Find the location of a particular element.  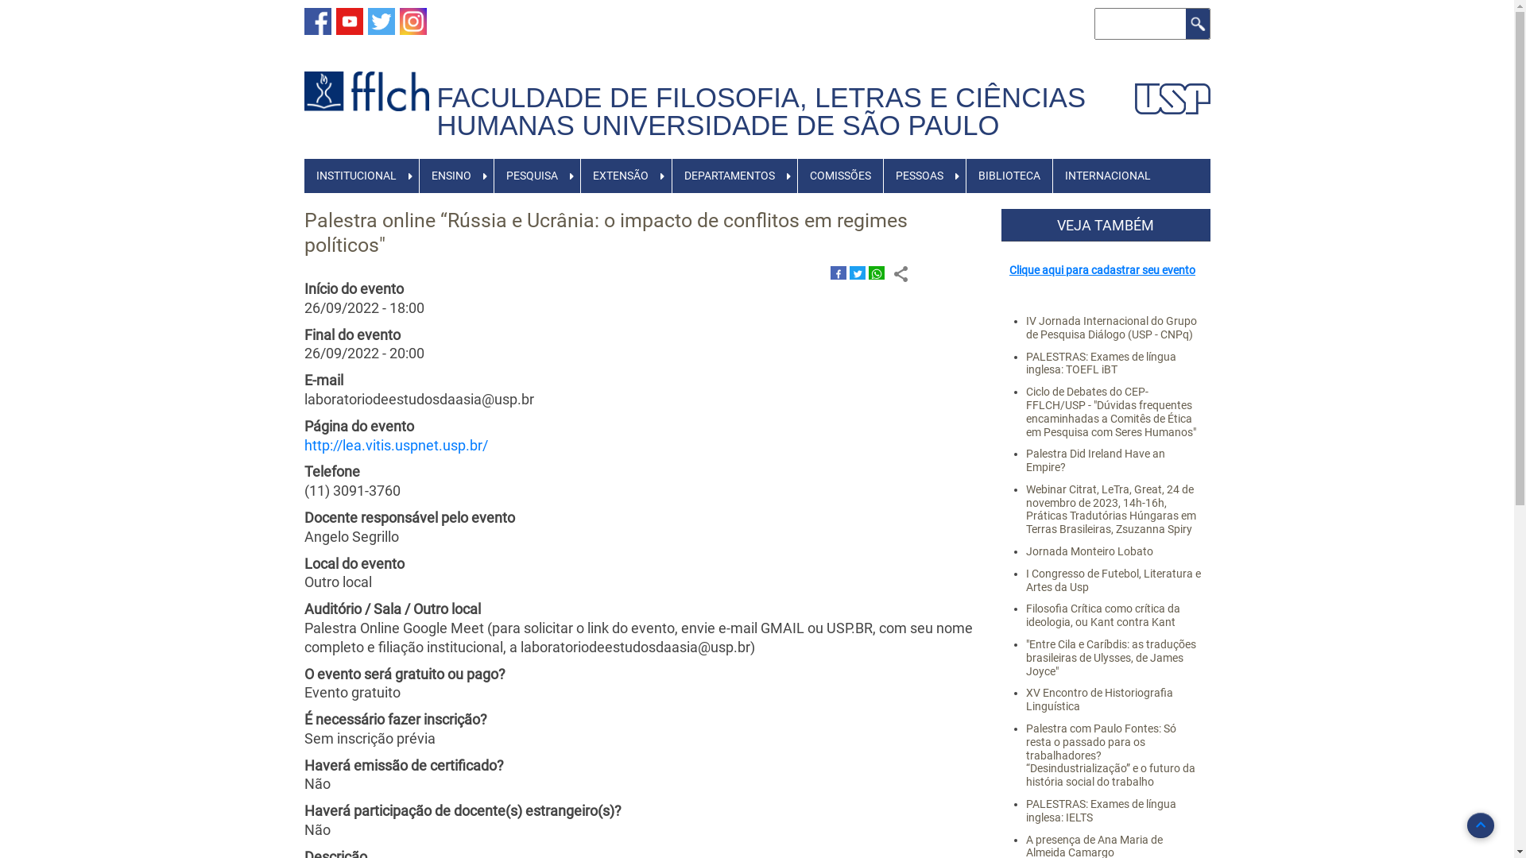

Back to Top is located at coordinates (1481, 825).